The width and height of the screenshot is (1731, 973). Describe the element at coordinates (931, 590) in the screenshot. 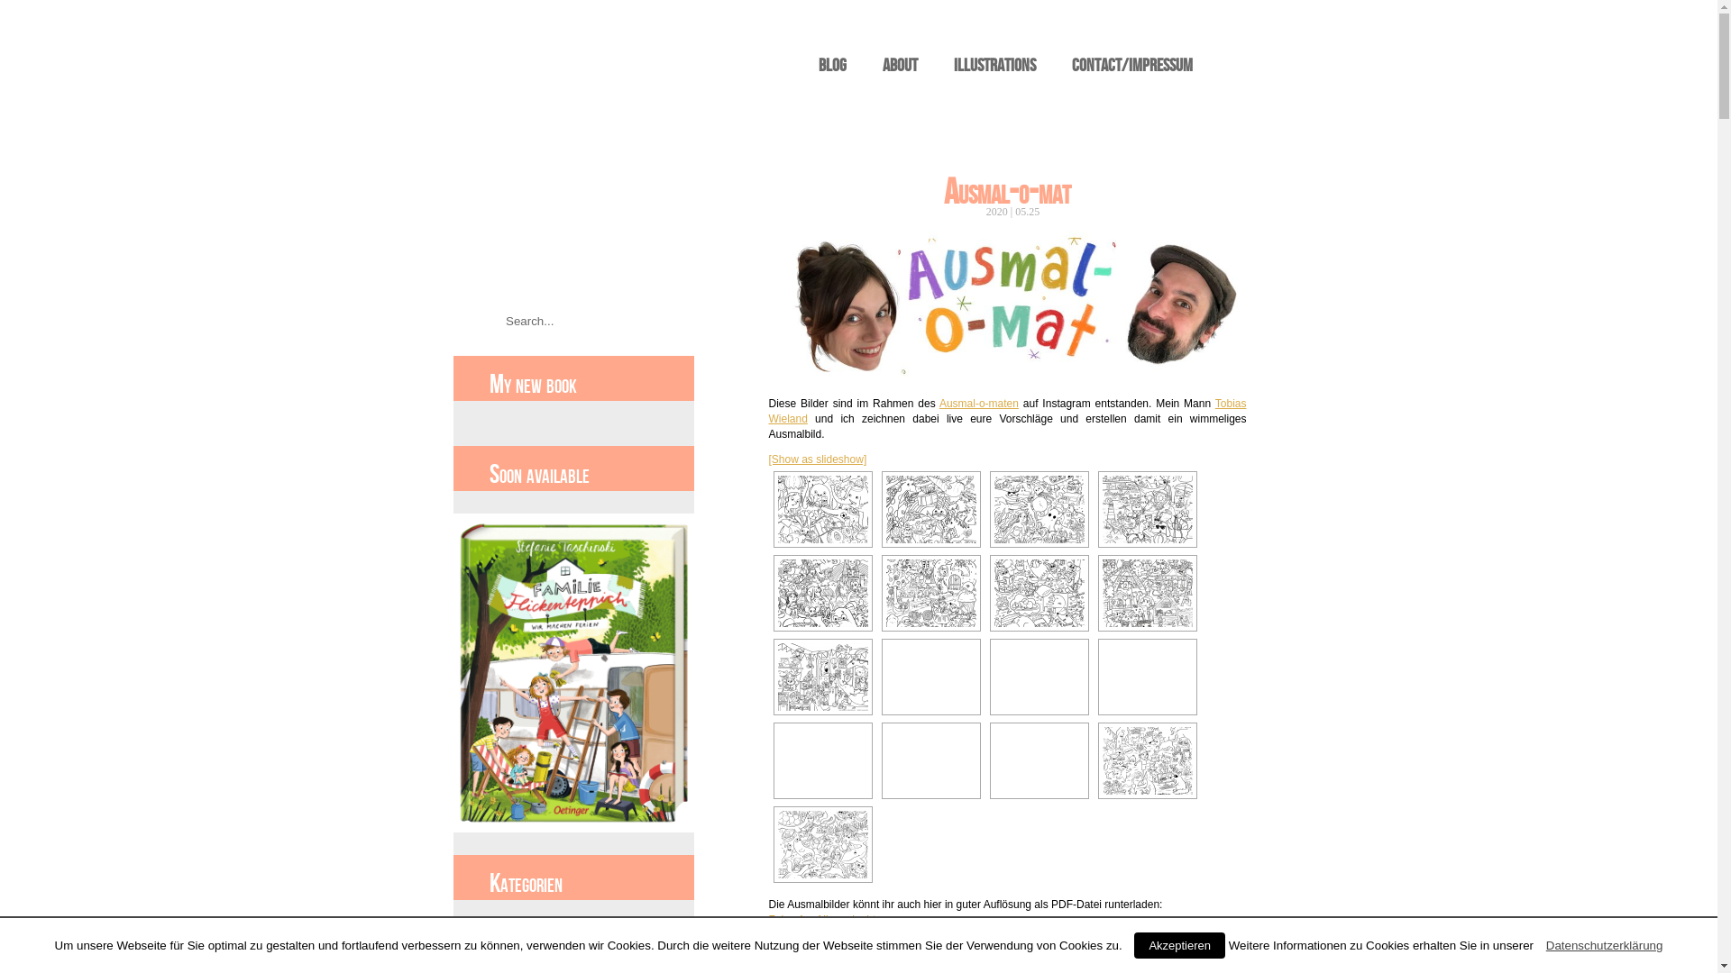

I see `0d724c13-9509-4be5-b6ce-d407813141c1` at that location.